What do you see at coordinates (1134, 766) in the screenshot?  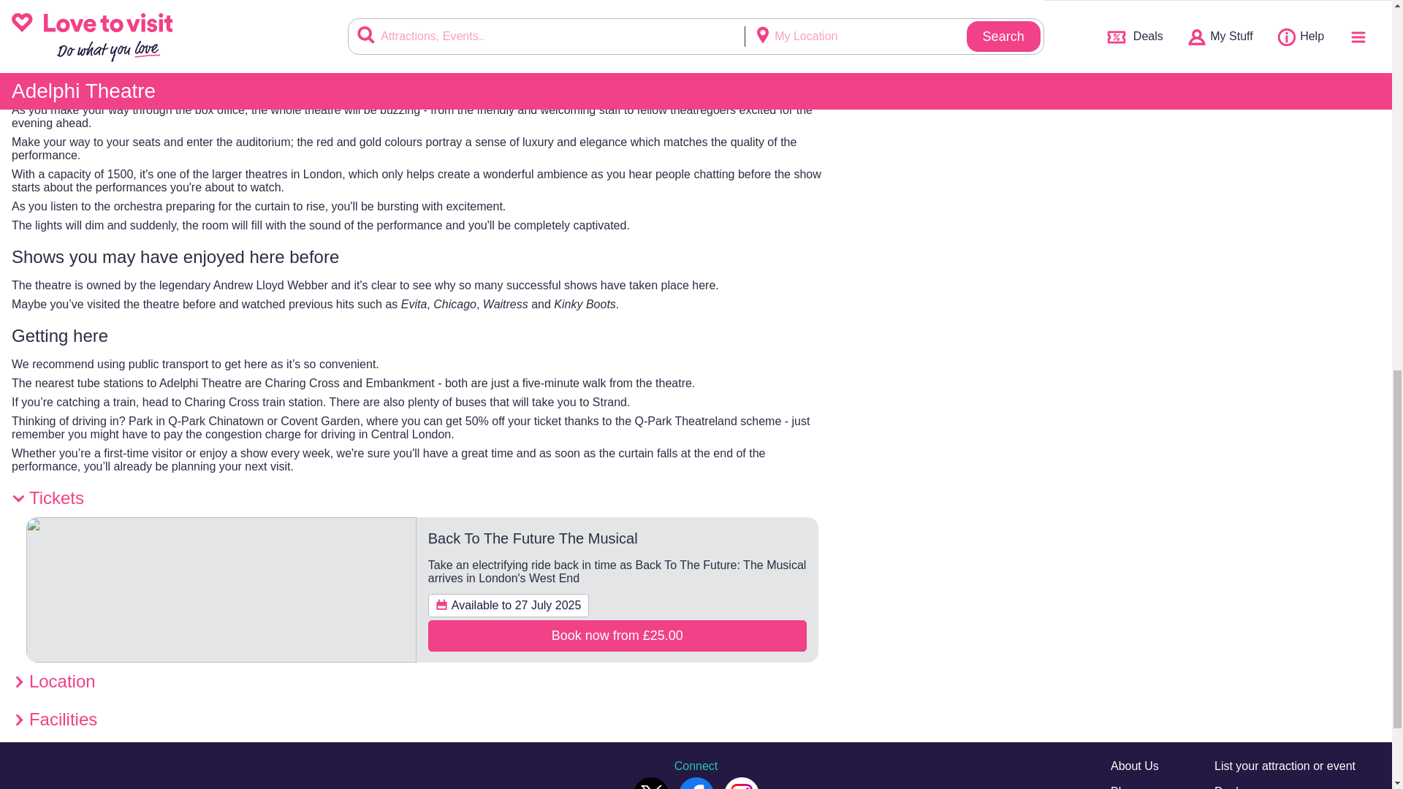 I see `About Us` at bounding box center [1134, 766].